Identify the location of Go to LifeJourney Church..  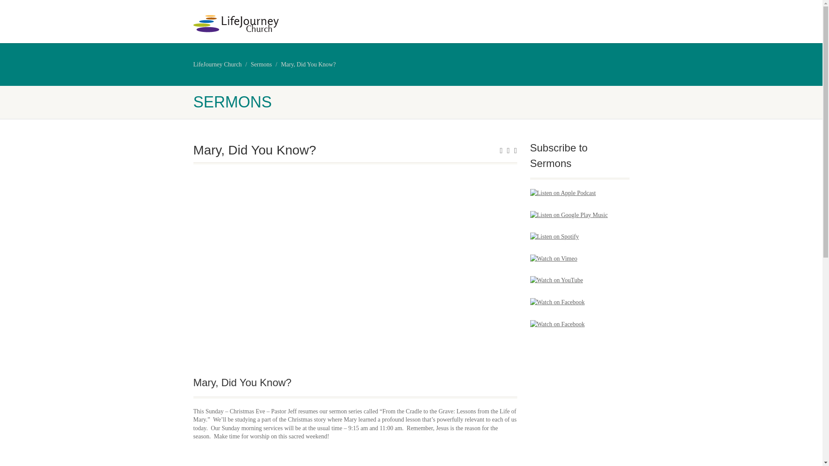
(218, 64).